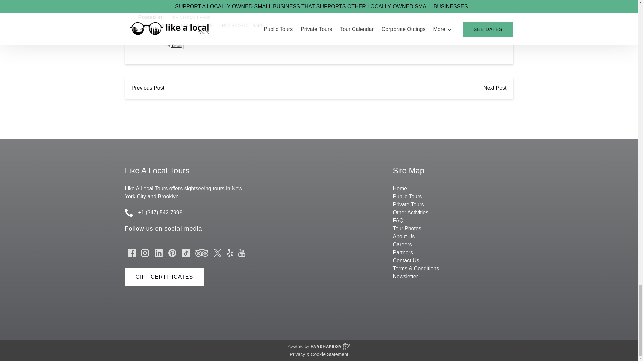  Describe the element at coordinates (129, 213) in the screenshot. I see `Phone` at that location.